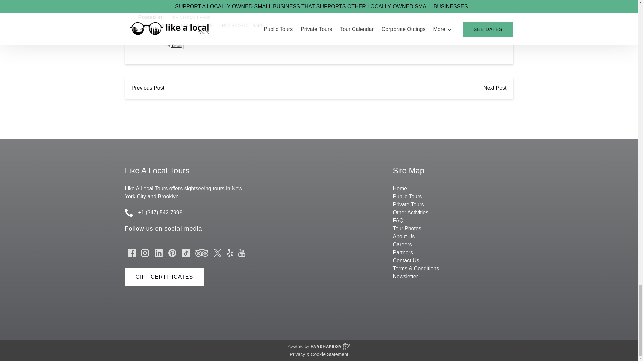  Describe the element at coordinates (129, 213) in the screenshot. I see `Phone` at that location.